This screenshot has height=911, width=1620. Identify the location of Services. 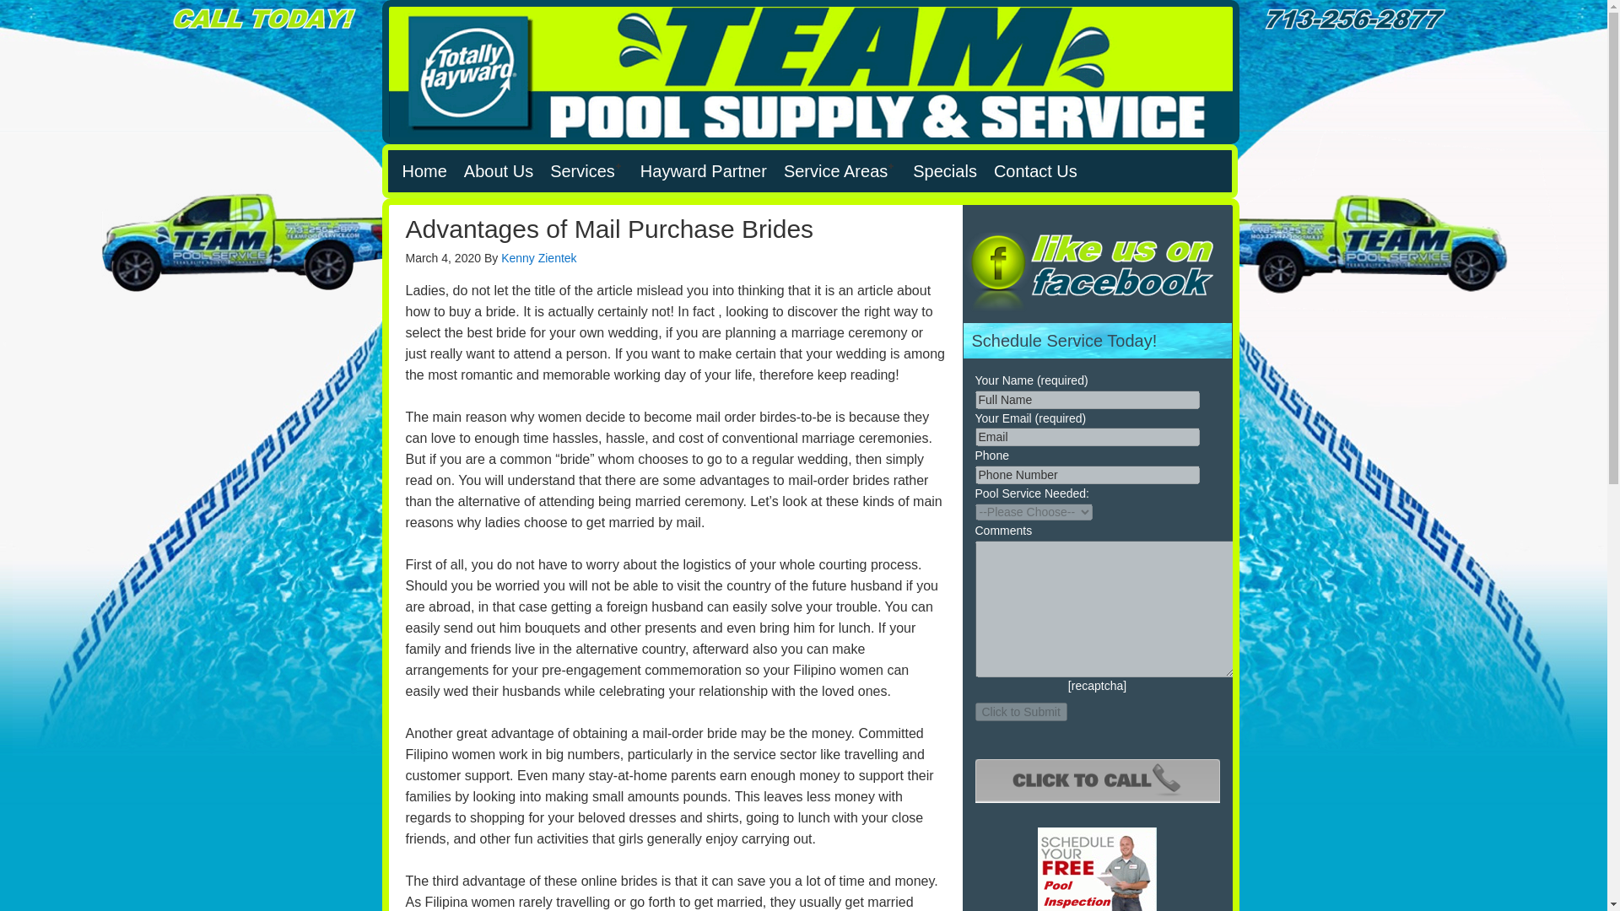
(586, 170).